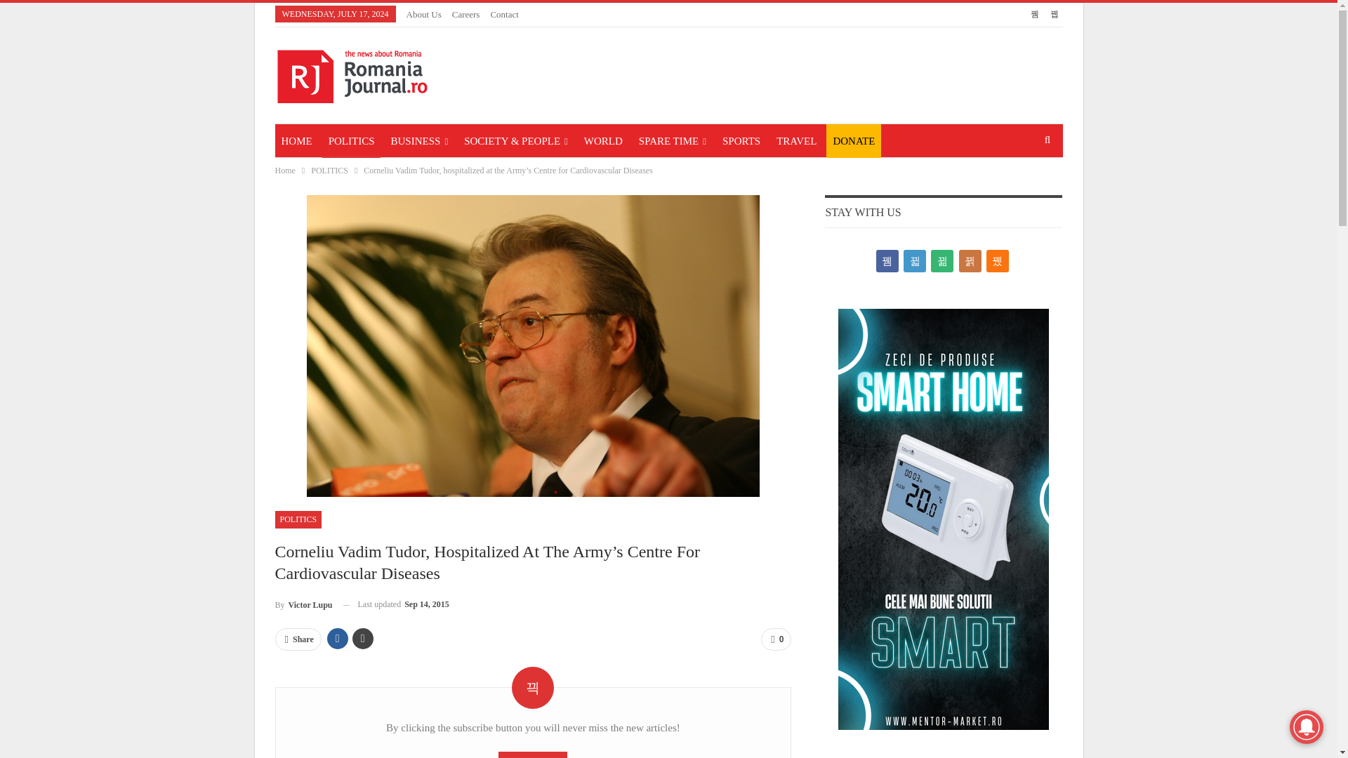 The width and height of the screenshot is (1348, 758). What do you see at coordinates (424, 14) in the screenshot?
I see `About Us` at bounding box center [424, 14].